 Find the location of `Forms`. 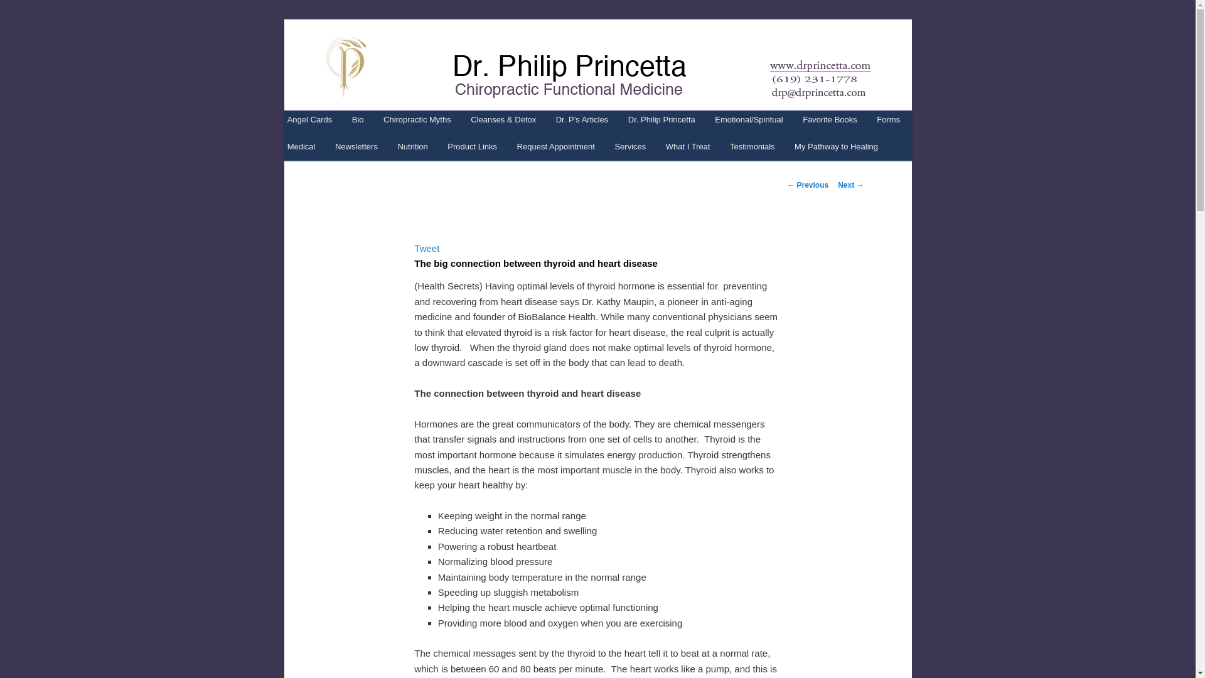

Forms is located at coordinates (889, 119).